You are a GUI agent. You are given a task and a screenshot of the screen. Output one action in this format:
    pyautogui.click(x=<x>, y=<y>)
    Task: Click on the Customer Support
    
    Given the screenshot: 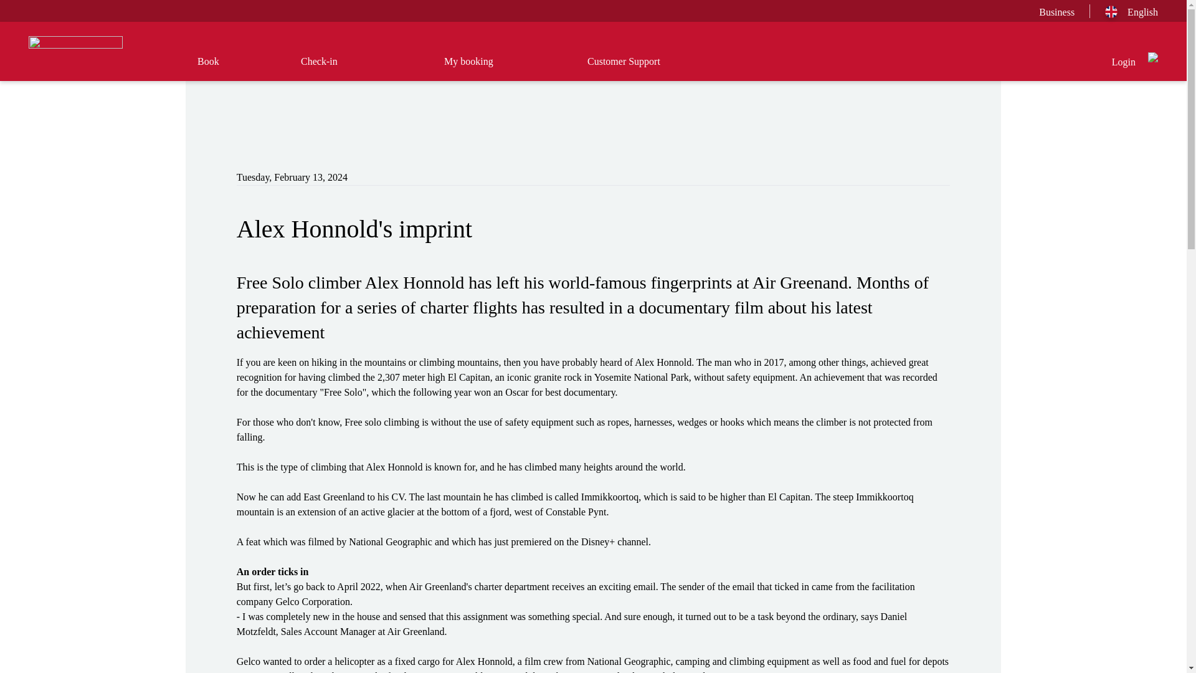 What is the action you would take?
    pyautogui.click(x=637, y=67)
    